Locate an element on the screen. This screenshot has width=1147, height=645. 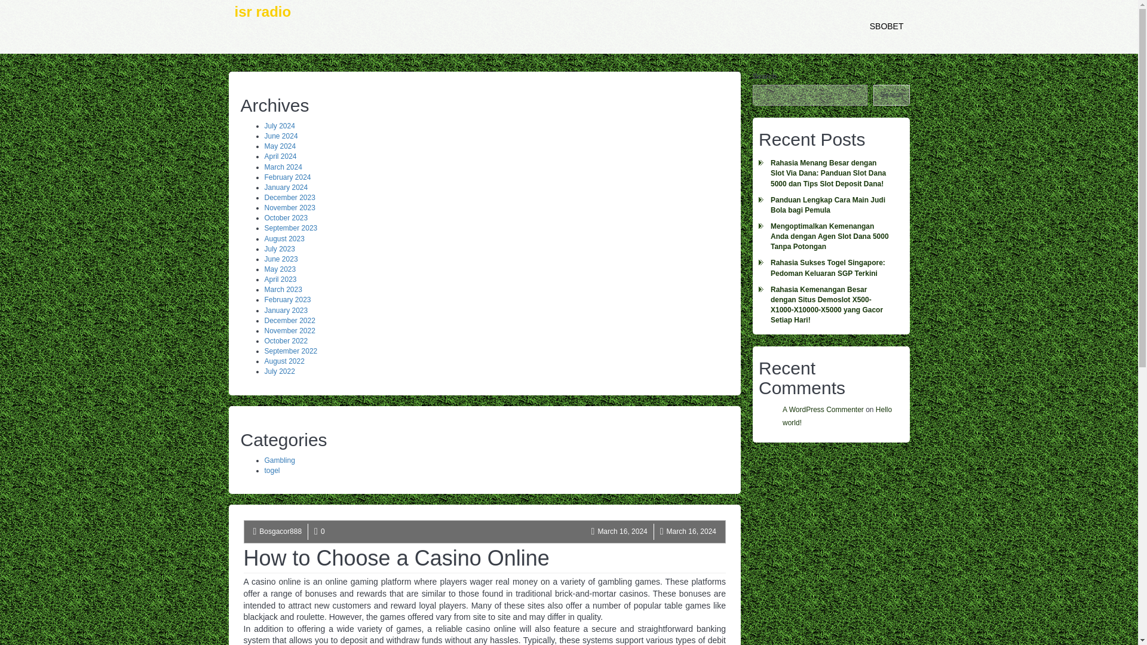
May 2024 is located at coordinates (280, 146).